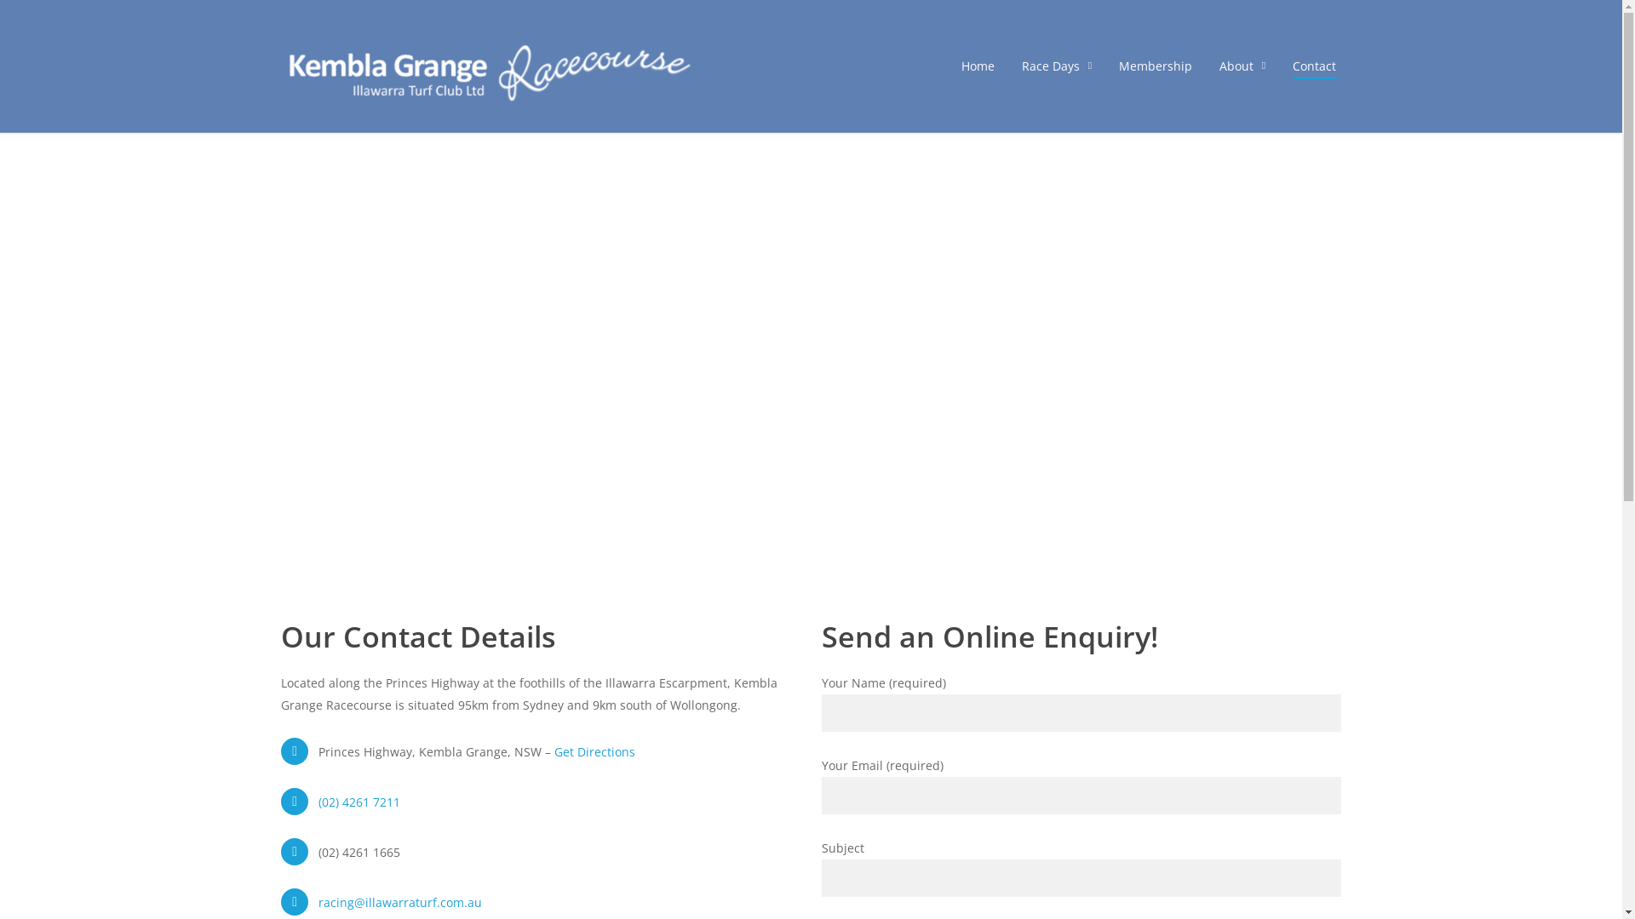 This screenshot has height=919, width=1635. What do you see at coordinates (400, 902) in the screenshot?
I see `racing@illawarraturf.com.au` at bounding box center [400, 902].